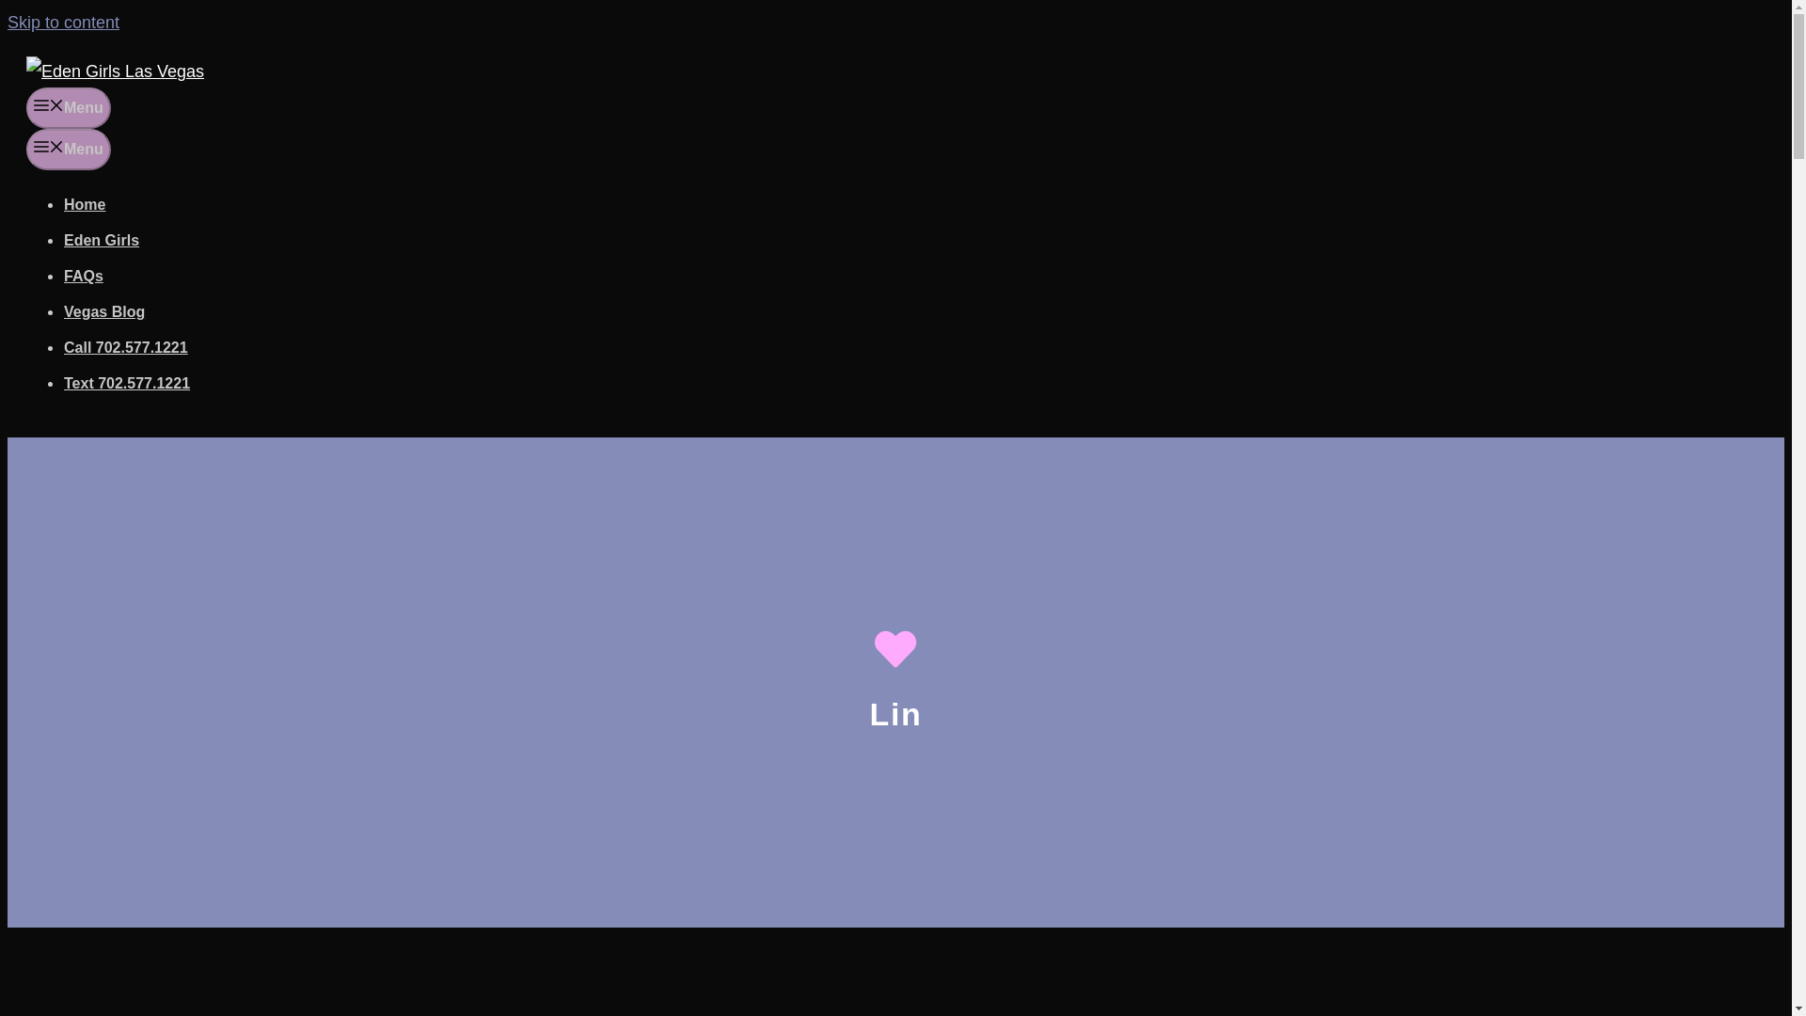  I want to click on Text 702.577.1221, so click(126, 382).